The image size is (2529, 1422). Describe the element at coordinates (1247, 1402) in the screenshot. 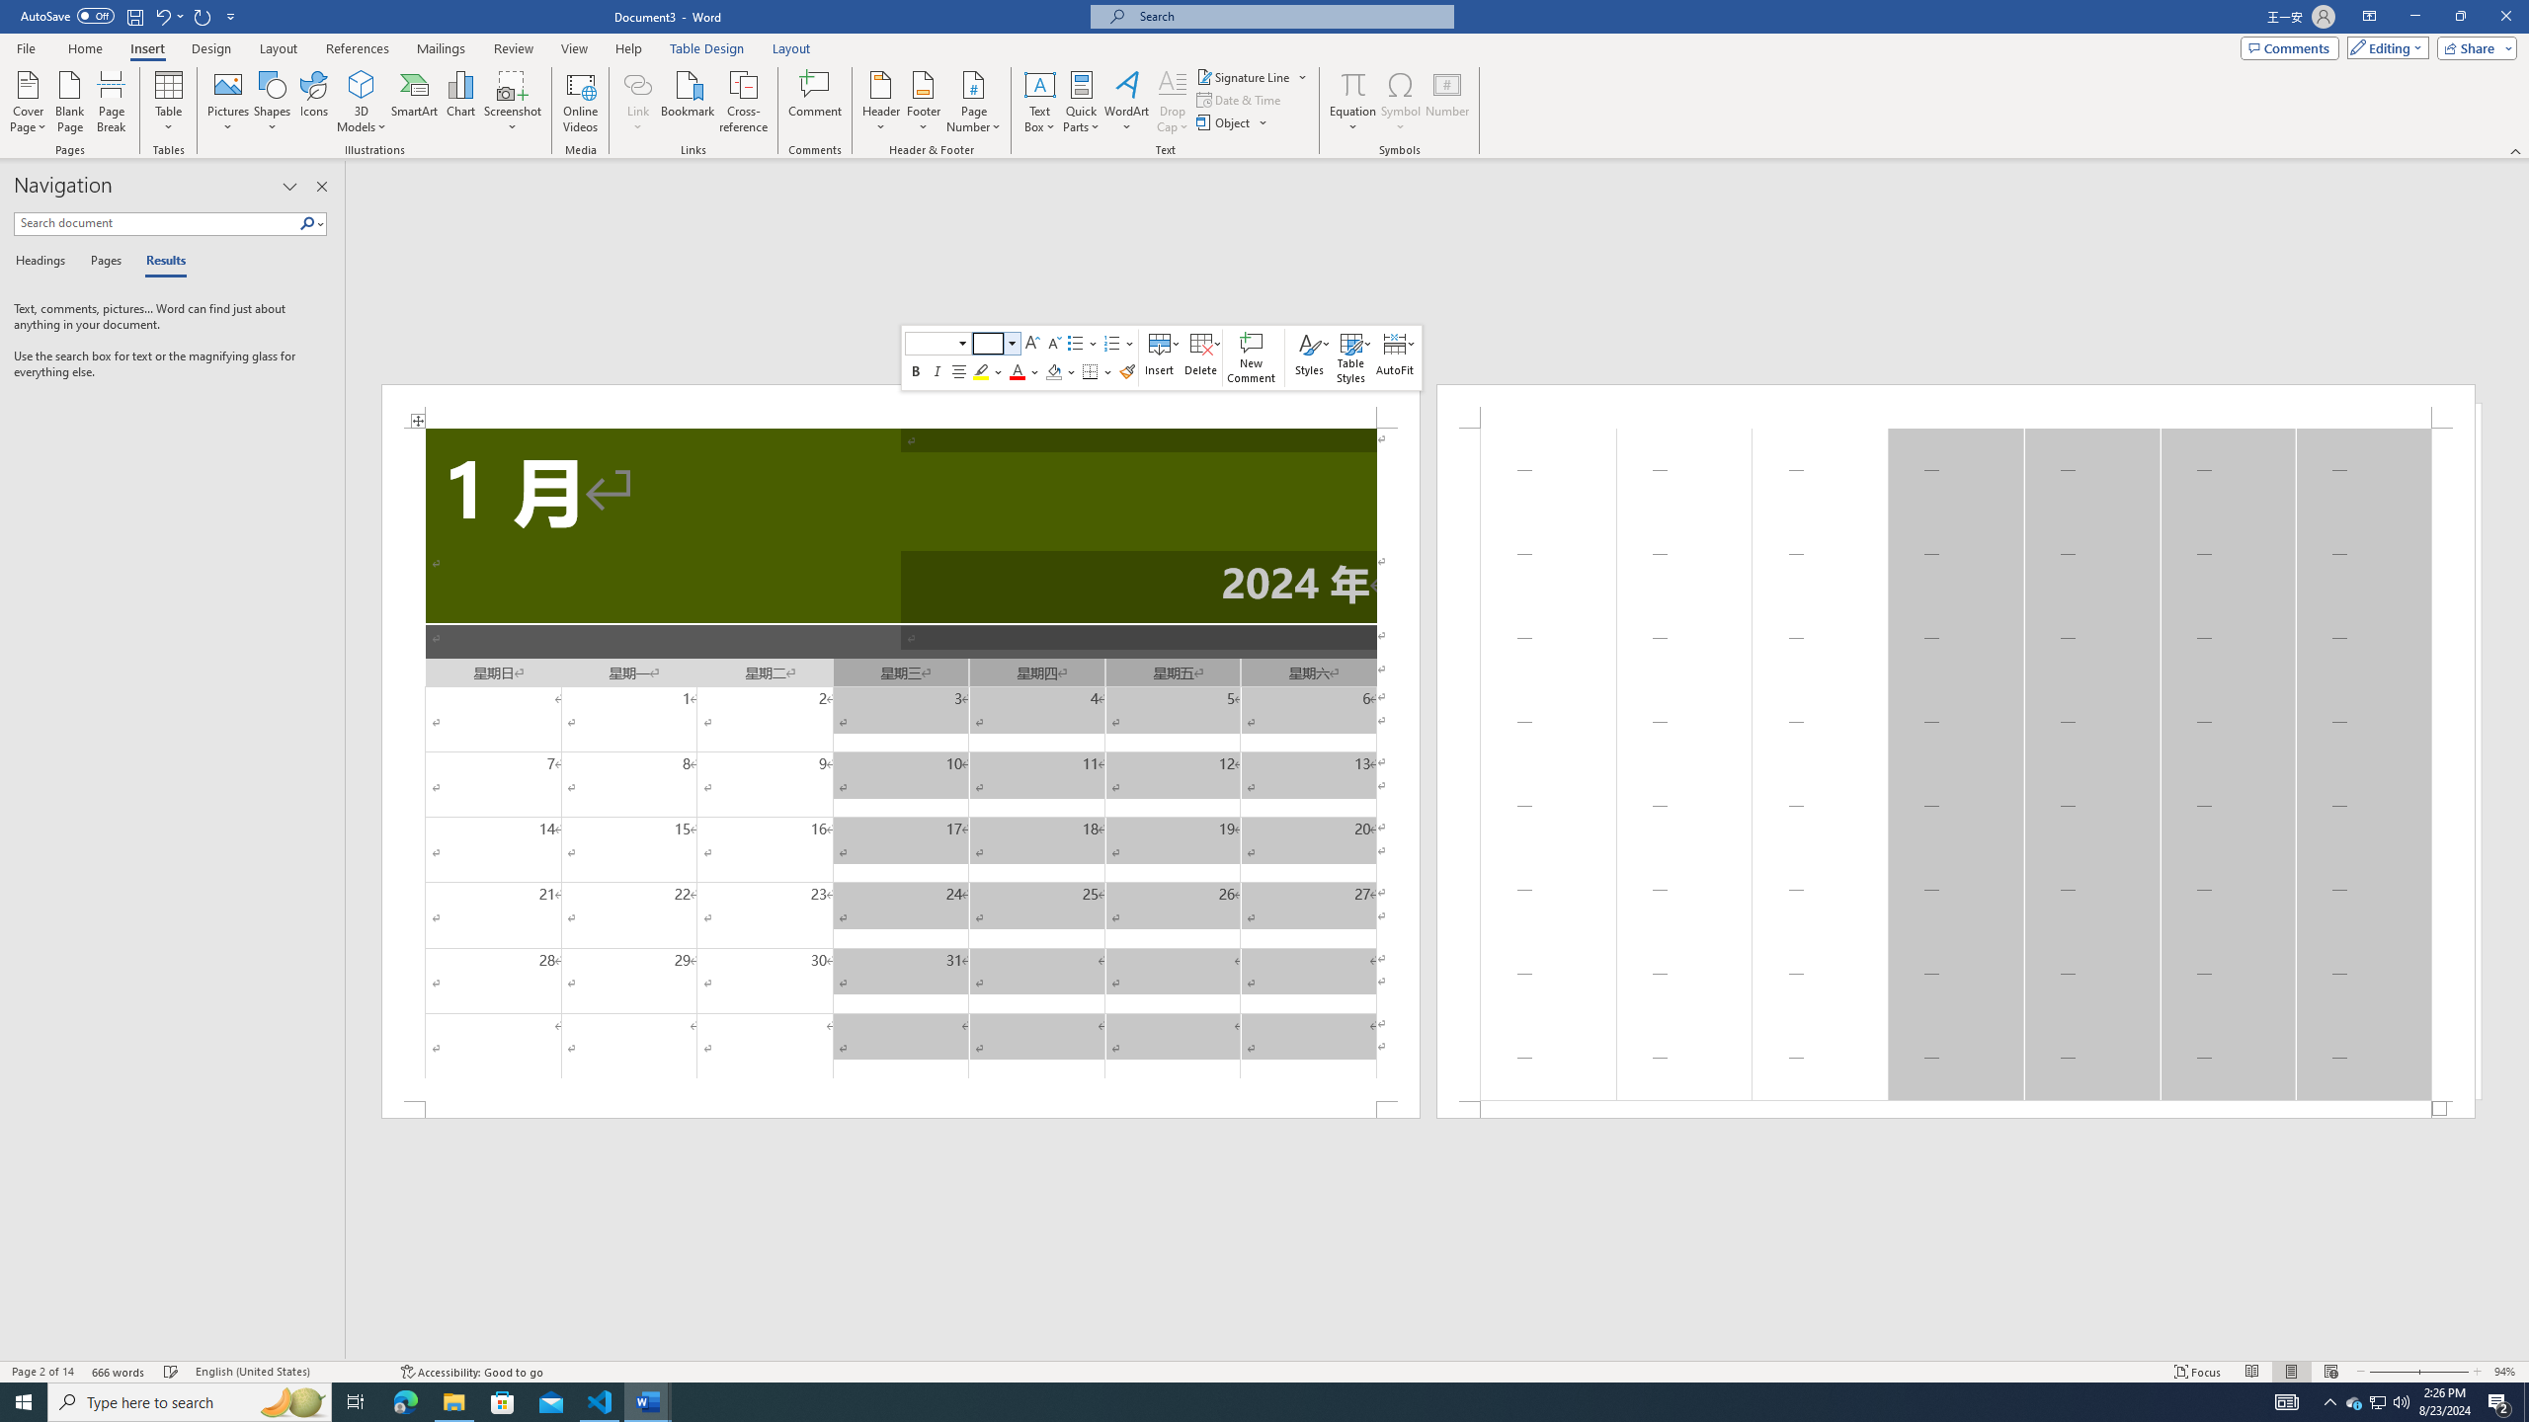

I see `Running applications` at that location.